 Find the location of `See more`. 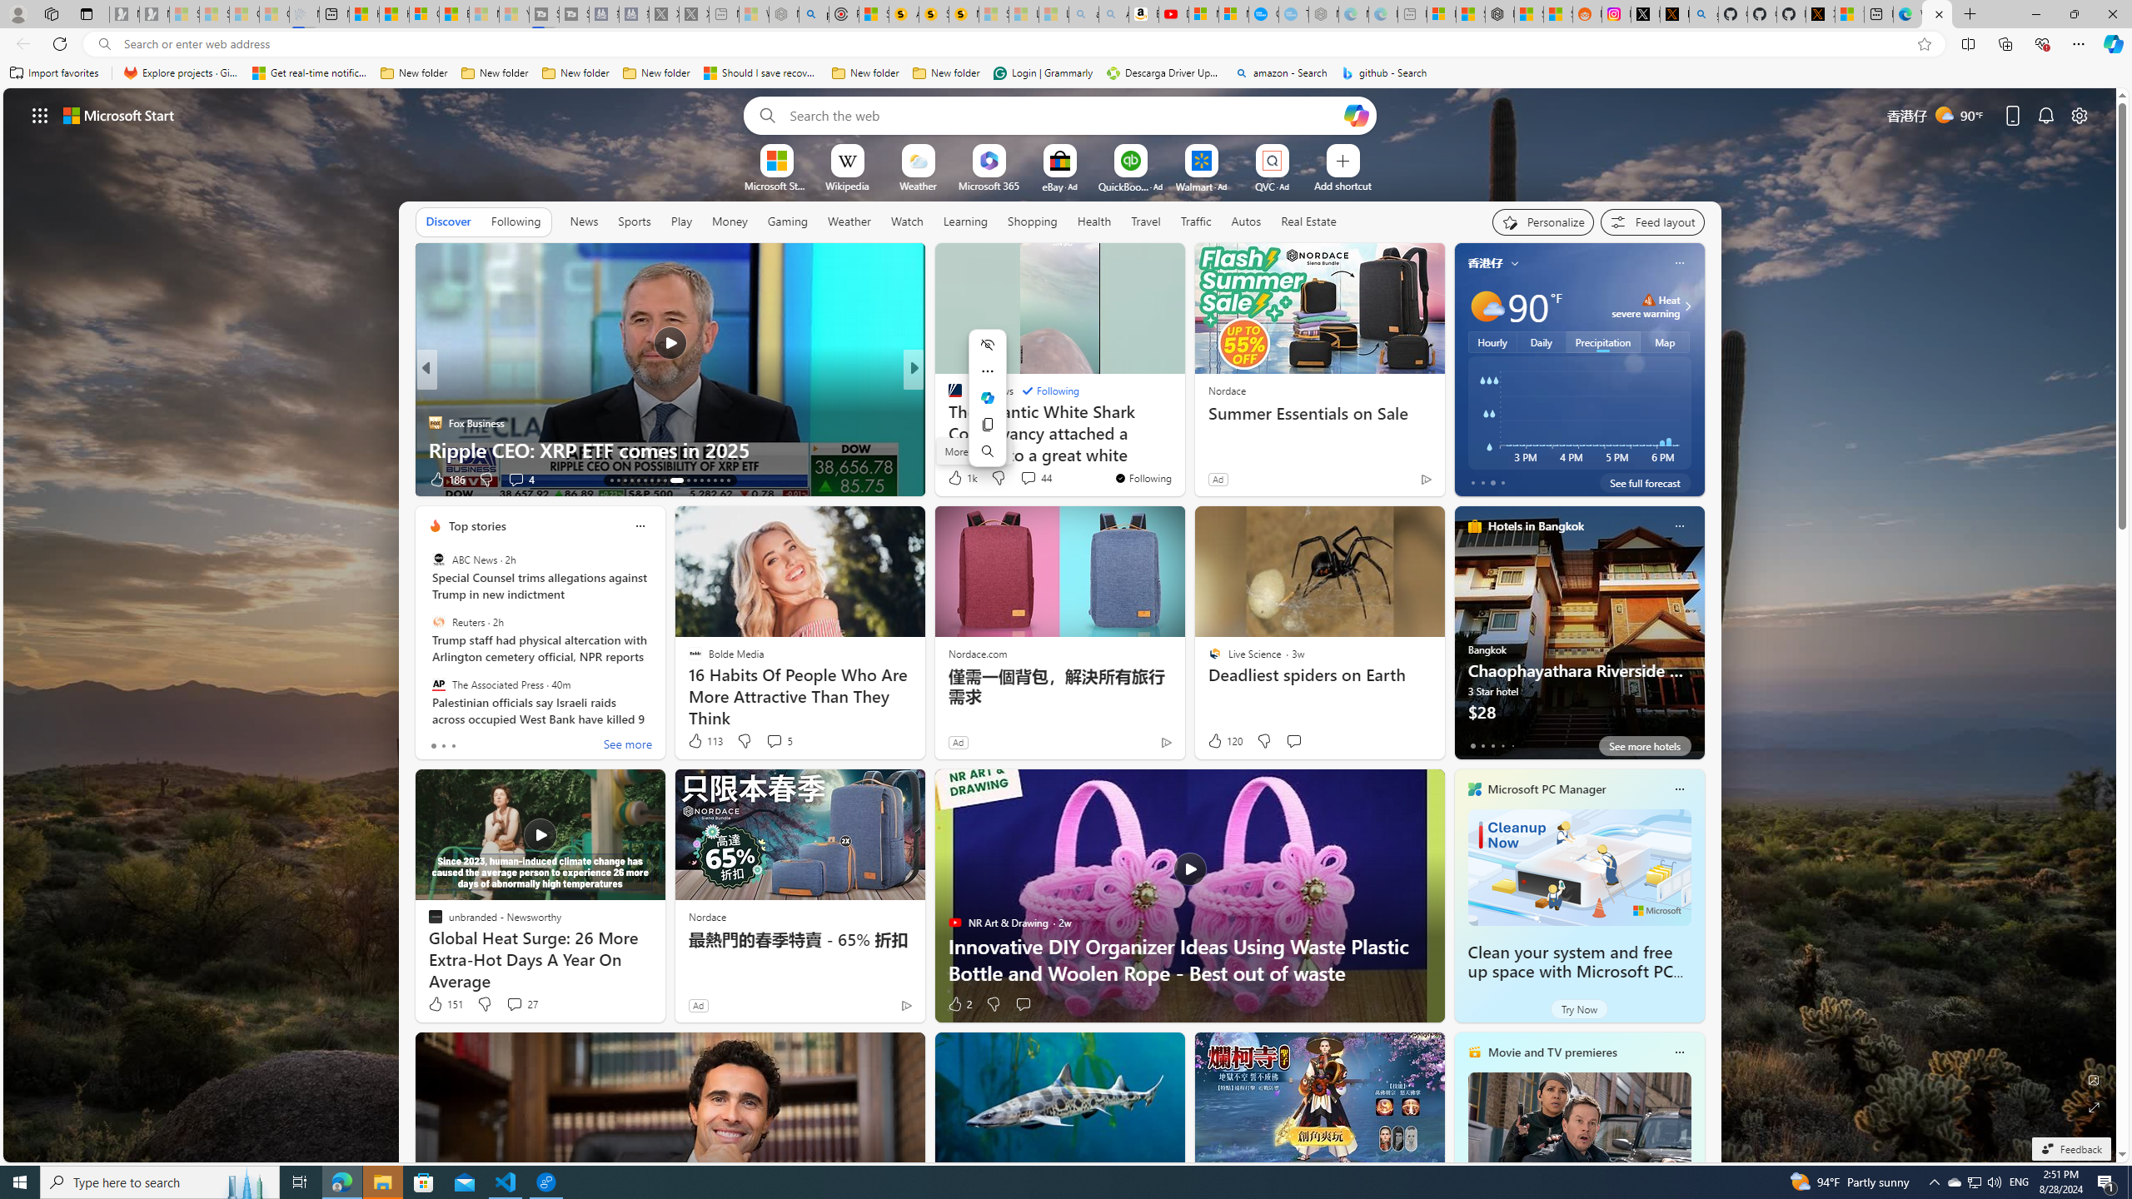

See more is located at coordinates (628, 746).